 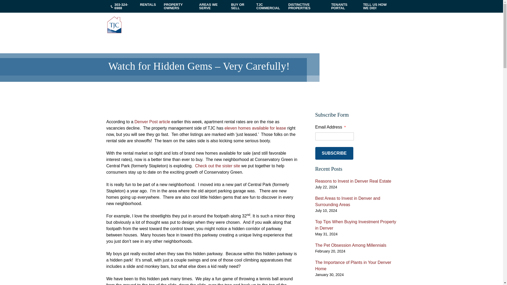 What do you see at coordinates (334, 153) in the screenshot?
I see `Subscribe` at bounding box center [334, 153].